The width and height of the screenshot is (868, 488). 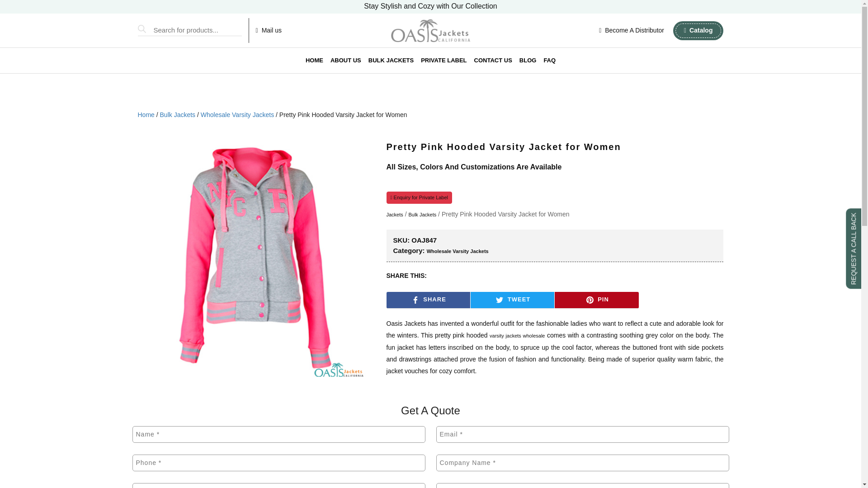 What do you see at coordinates (698, 30) in the screenshot?
I see `Catalog` at bounding box center [698, 30].